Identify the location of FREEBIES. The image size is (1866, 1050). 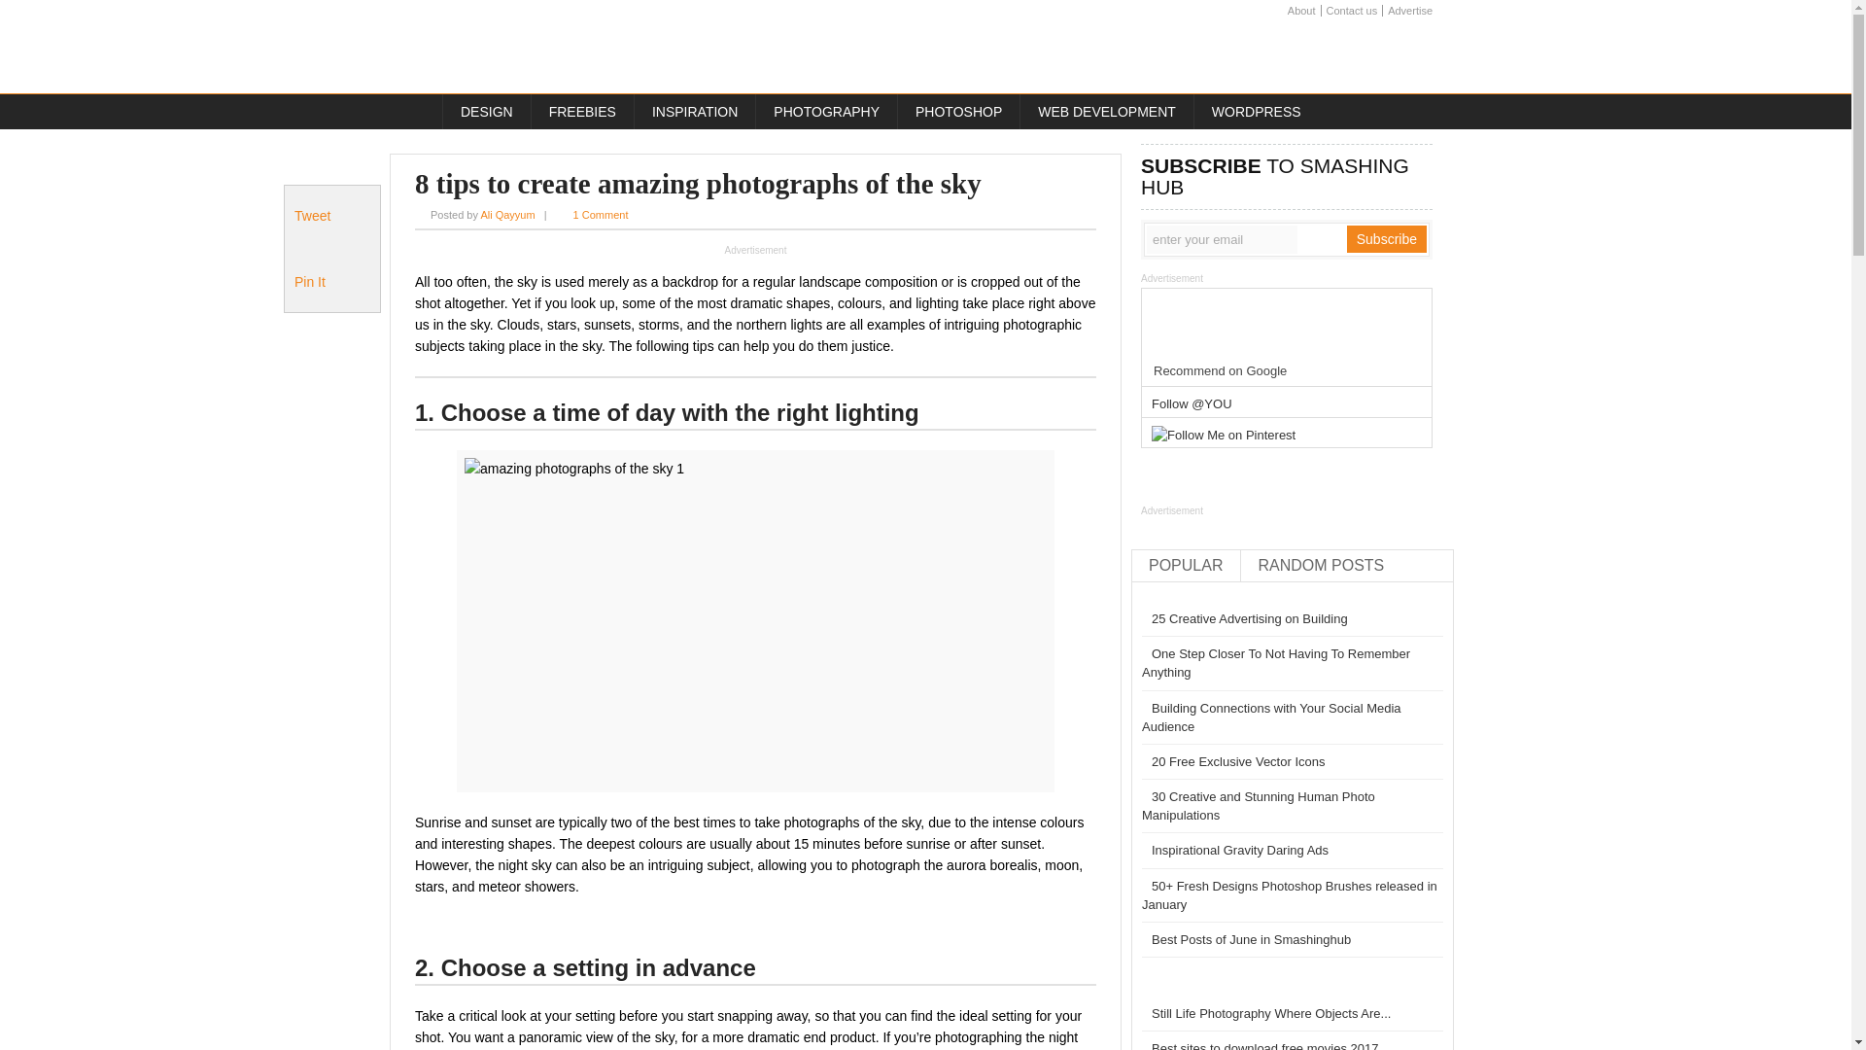
(581, 111).